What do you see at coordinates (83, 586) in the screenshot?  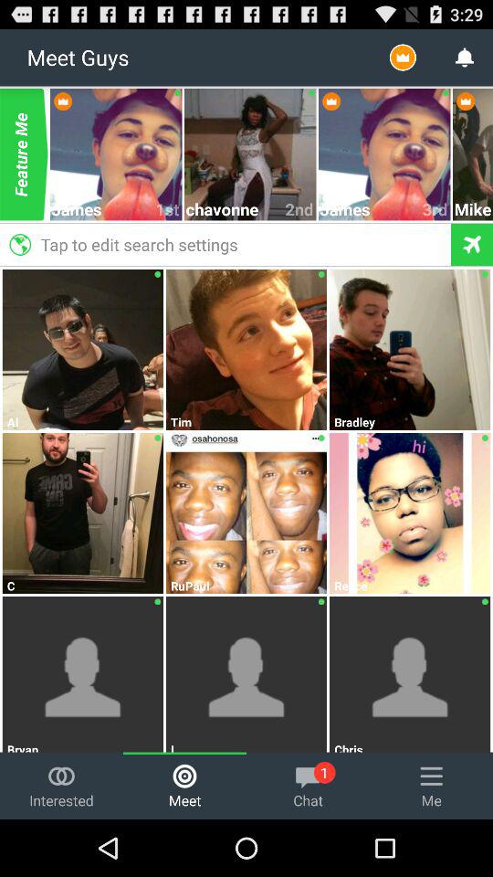 I see `flip until the c item` at bounding box center [83, 586].